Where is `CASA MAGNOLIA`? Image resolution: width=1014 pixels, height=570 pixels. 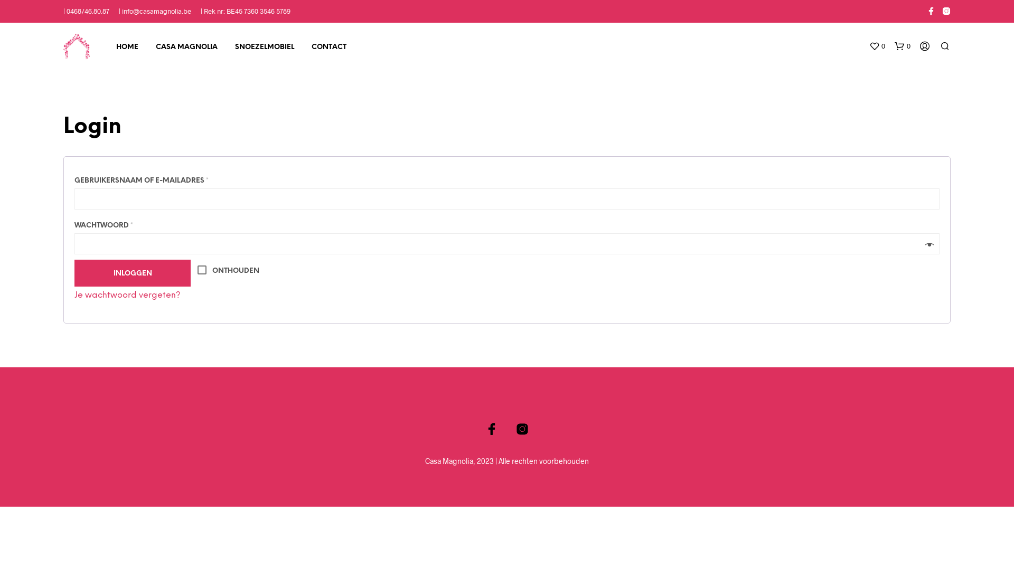 CASA MAGNOLIA is located at coordinates (187, 47).